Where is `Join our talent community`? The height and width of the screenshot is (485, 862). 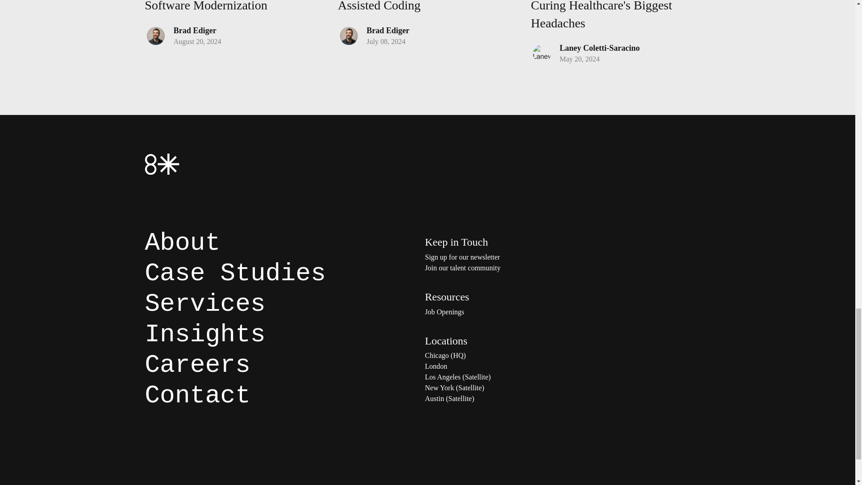 Join our talent community is located at coordinates (515, 268).